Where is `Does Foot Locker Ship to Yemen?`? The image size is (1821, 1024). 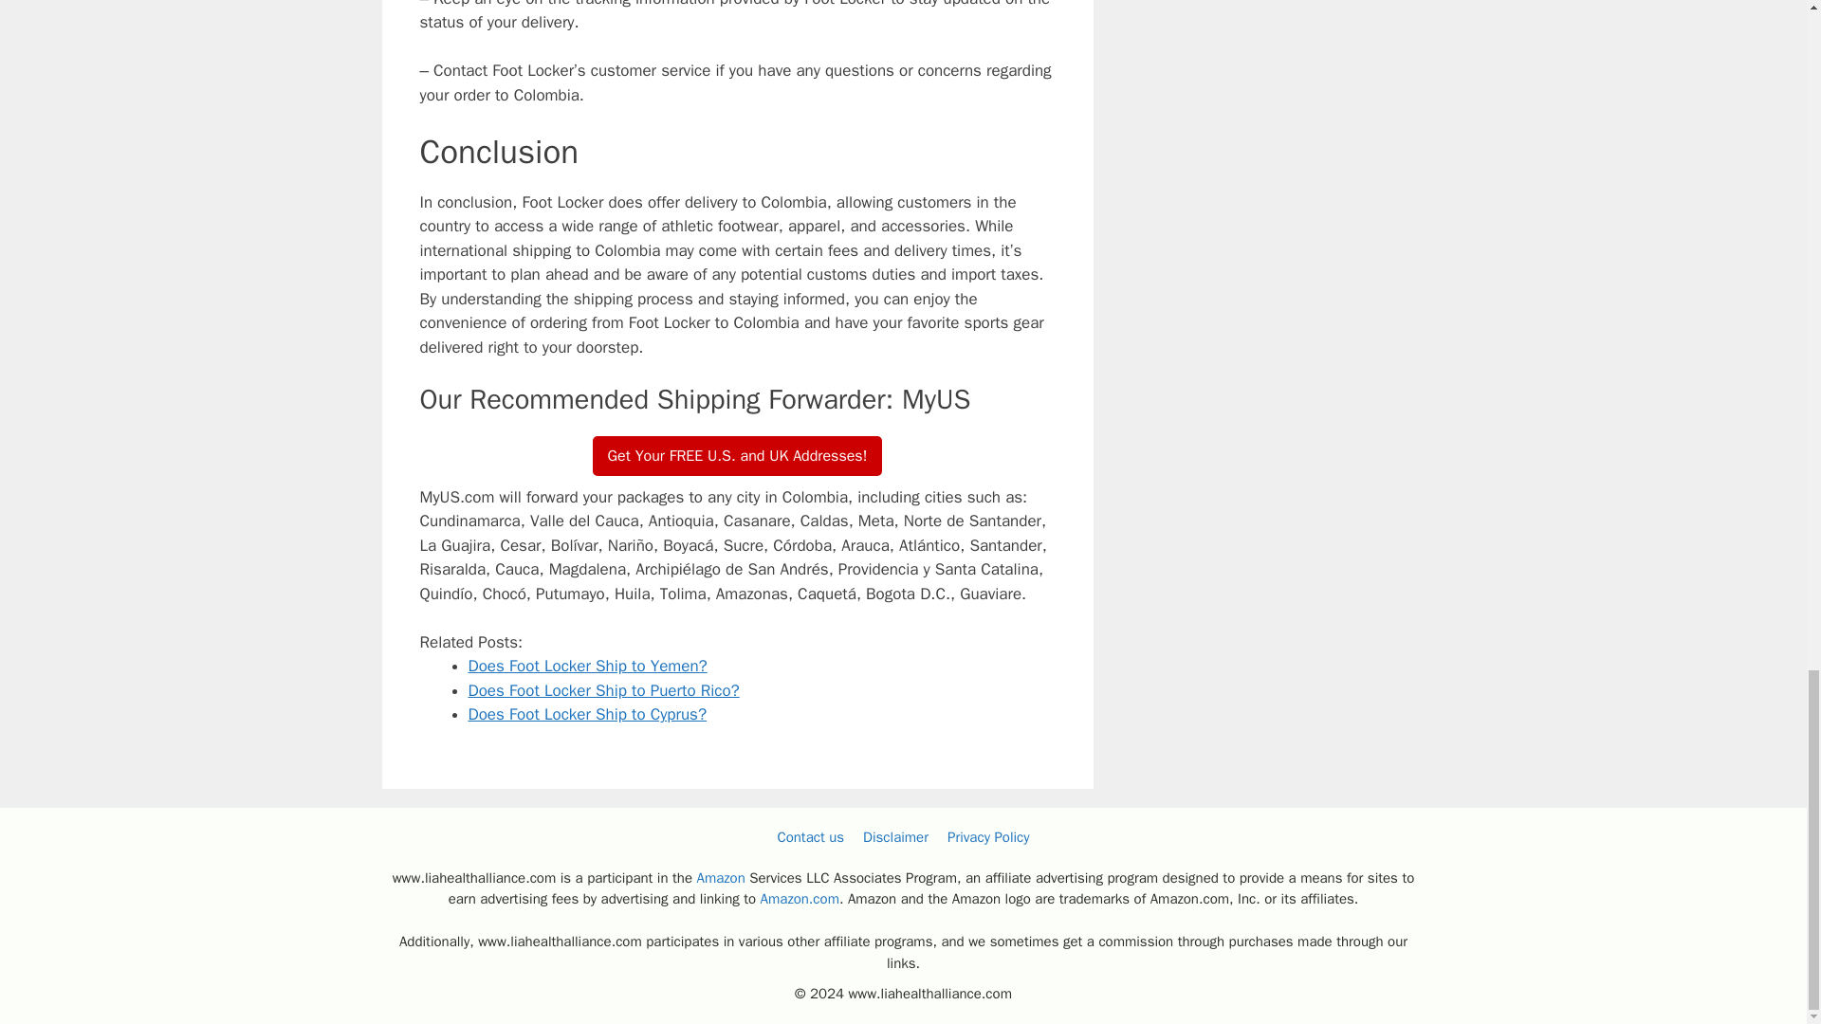
Does Foot Locker Ship to Yemen? is located at coordinates (588, 666).